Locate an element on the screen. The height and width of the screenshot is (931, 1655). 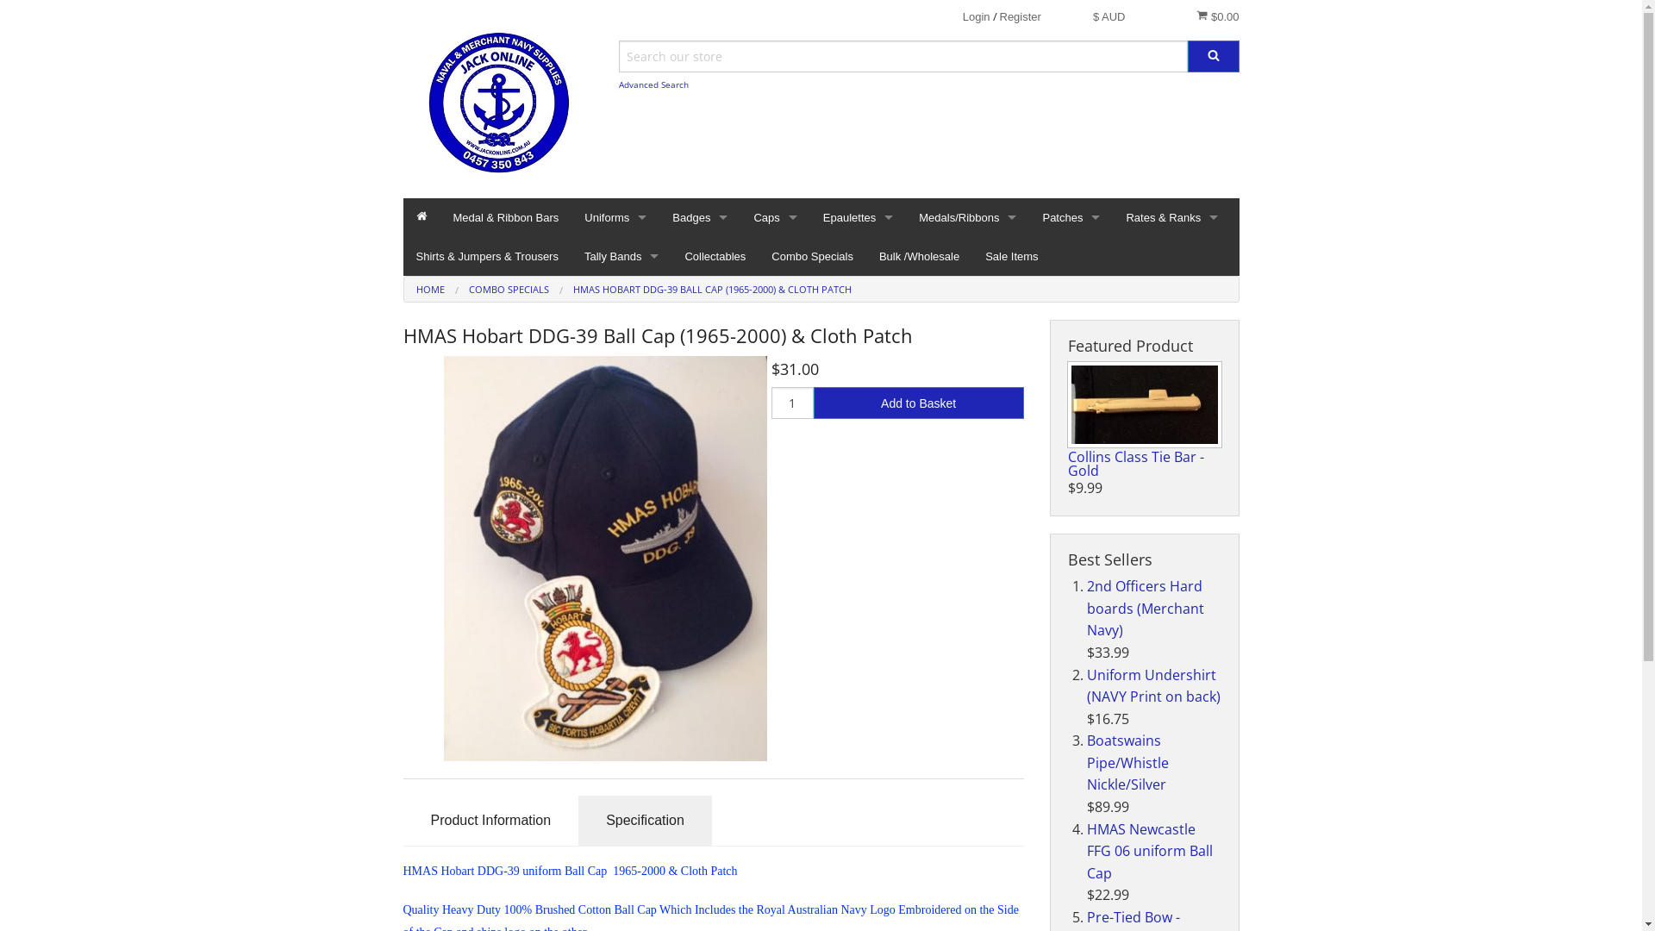
Uniform Undershirt (NAVY Print on back) is located at coordinates (1153, 686).